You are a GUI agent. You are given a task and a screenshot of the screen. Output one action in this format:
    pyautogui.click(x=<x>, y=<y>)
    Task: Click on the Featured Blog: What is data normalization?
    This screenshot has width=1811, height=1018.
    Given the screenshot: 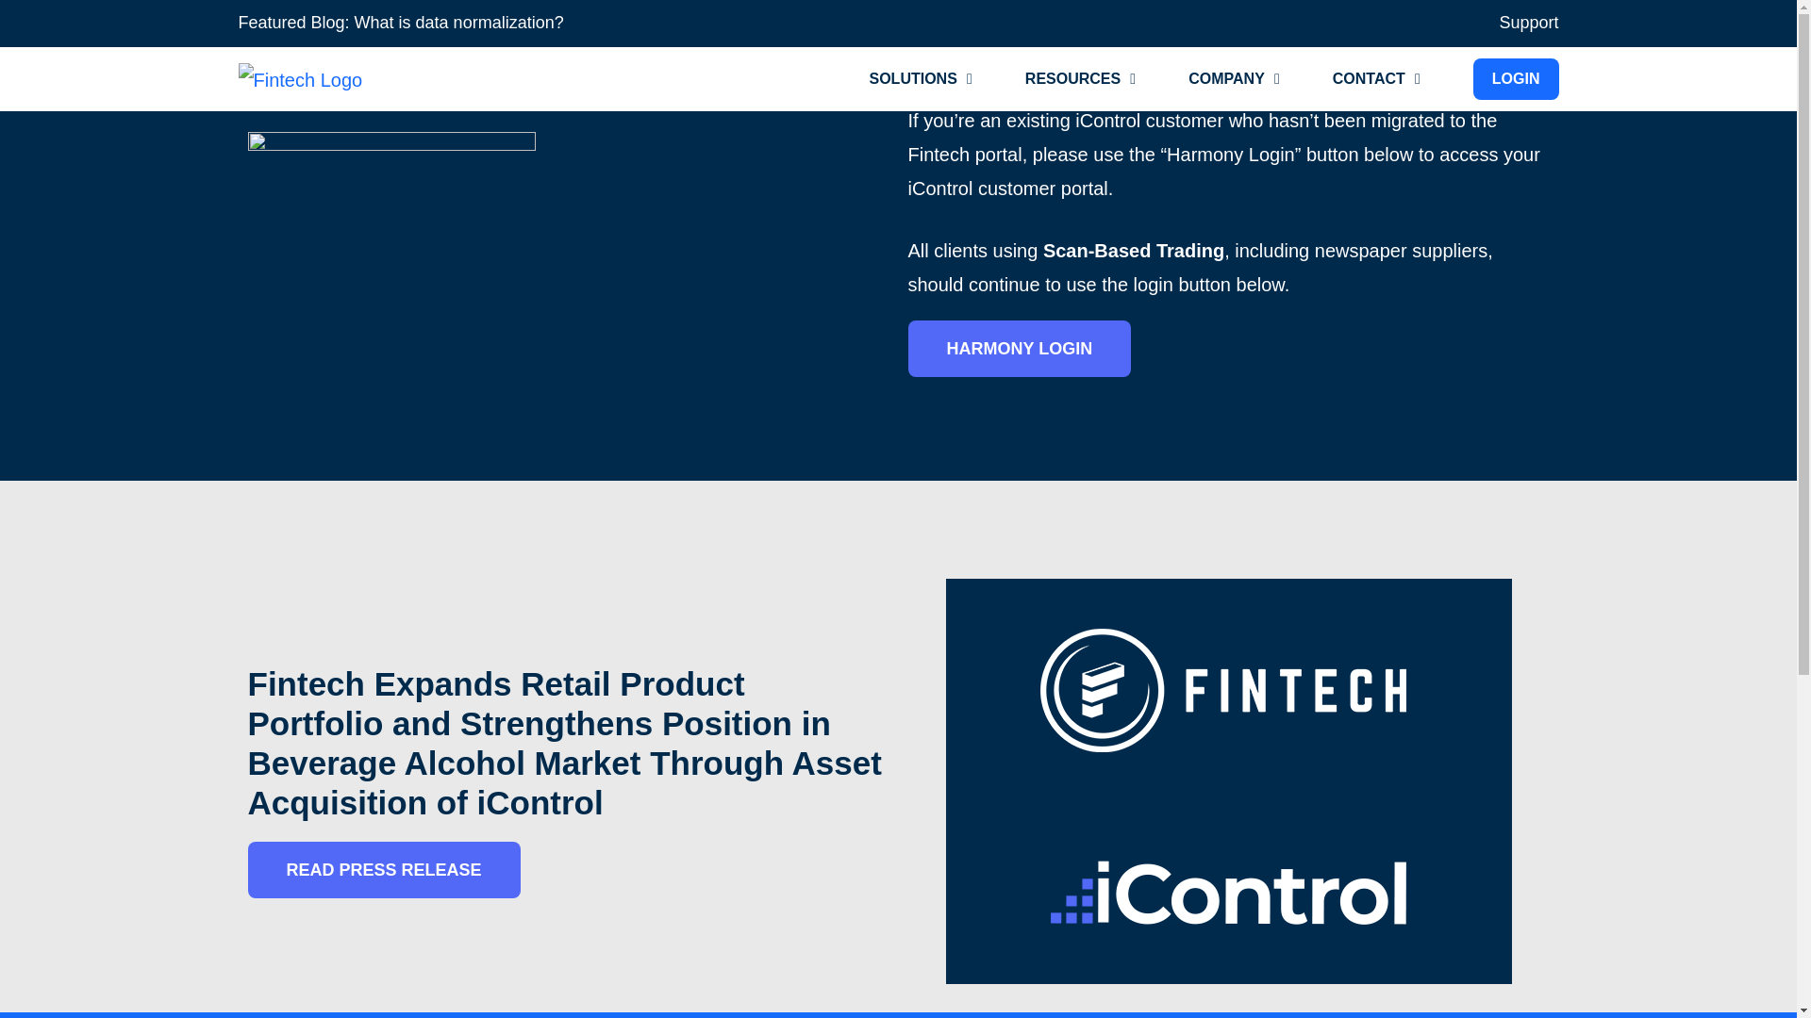 What is the action you would take?
    pyautogui.click(x=400, y=23)
    